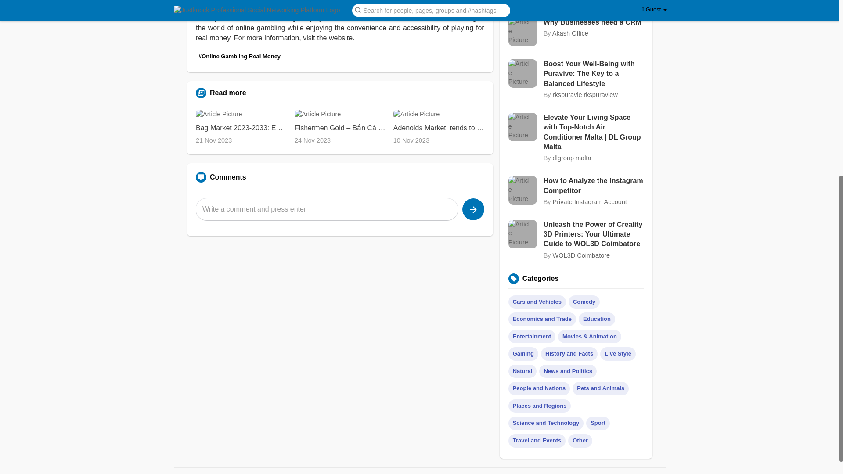  What do you see at coordinates (581, 255) in the screenshot?
I see `WOL3D Coimbatore` at bounding box center [581, 255].